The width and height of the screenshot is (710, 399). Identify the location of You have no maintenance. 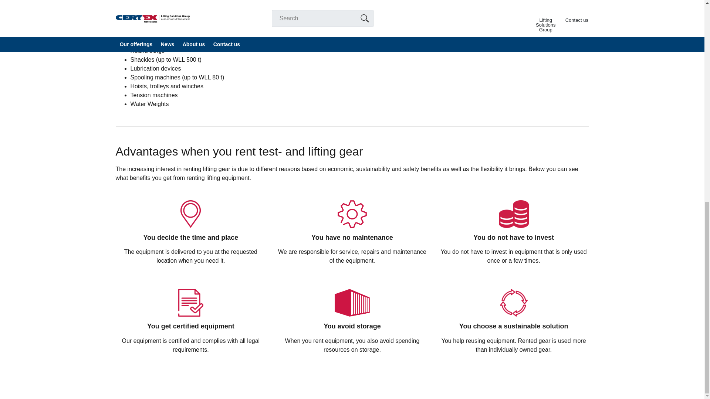
(352, 214).